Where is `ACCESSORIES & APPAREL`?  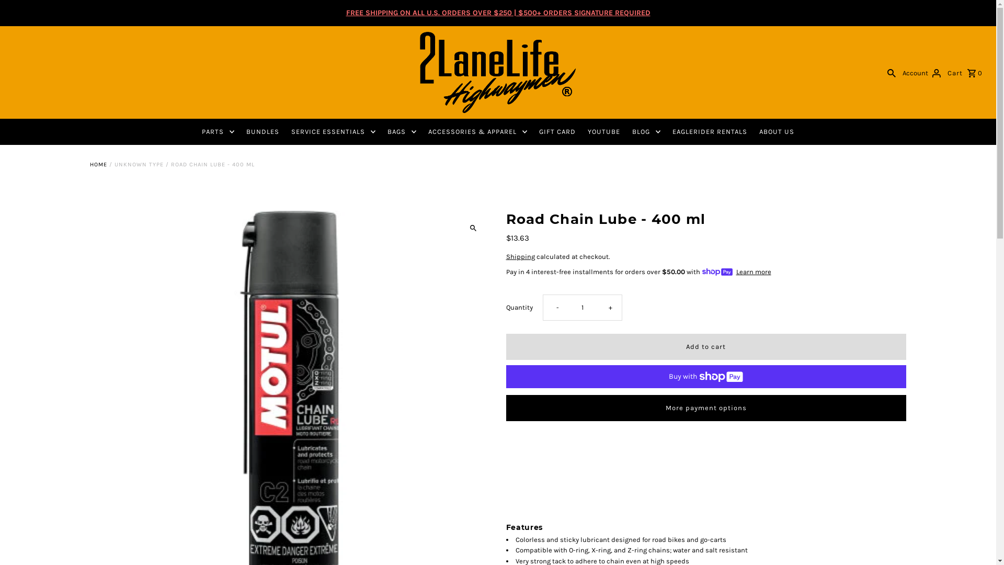
ACCESSORIES & APPAREL is located at coordinates (477, 132).